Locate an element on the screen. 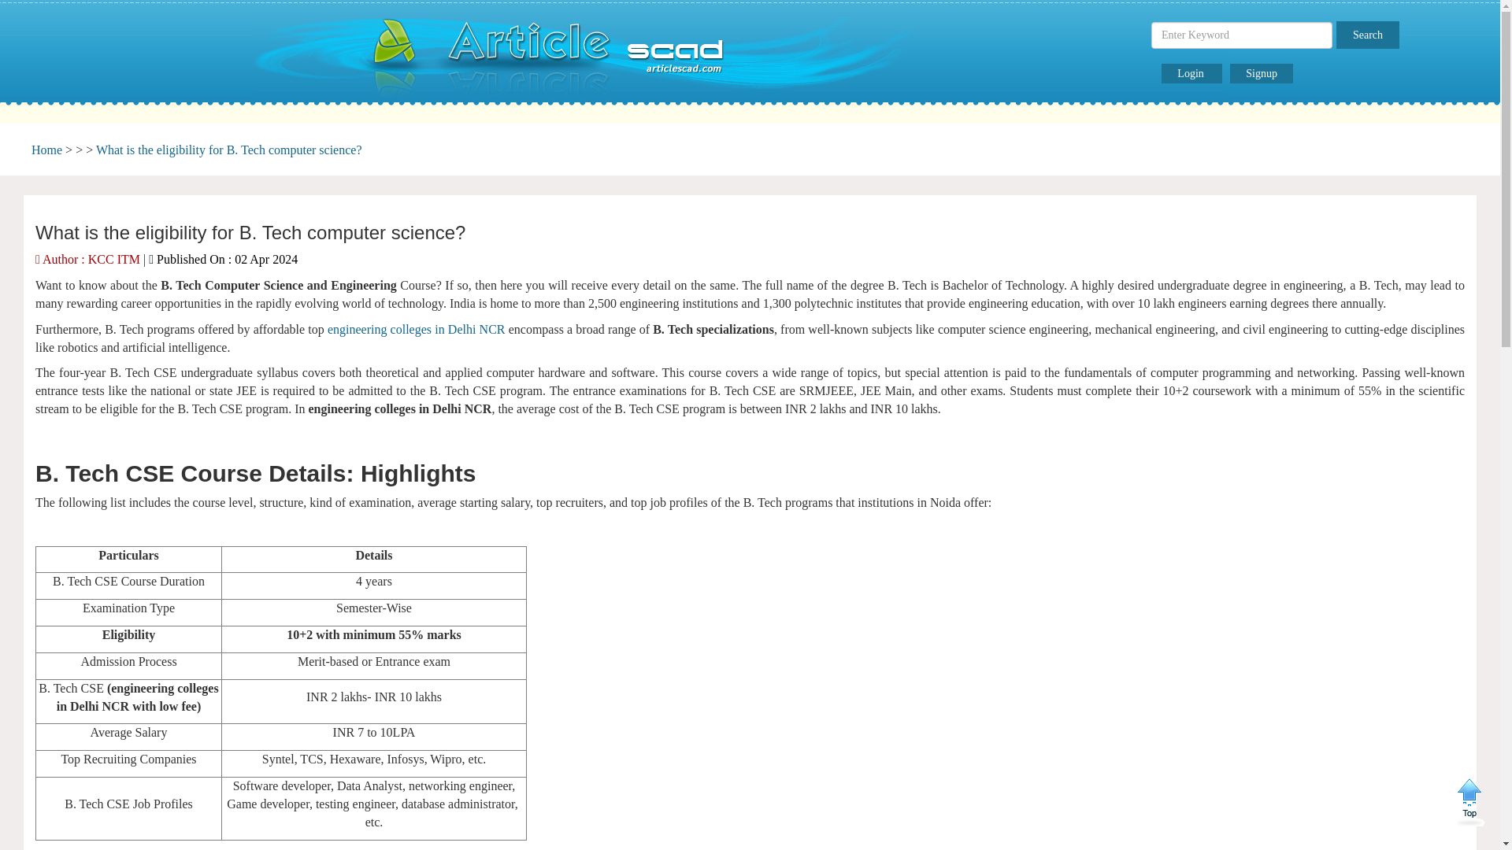 This screenshot has height=850, width=1512. Signup is located at coordinates (1262, 73).